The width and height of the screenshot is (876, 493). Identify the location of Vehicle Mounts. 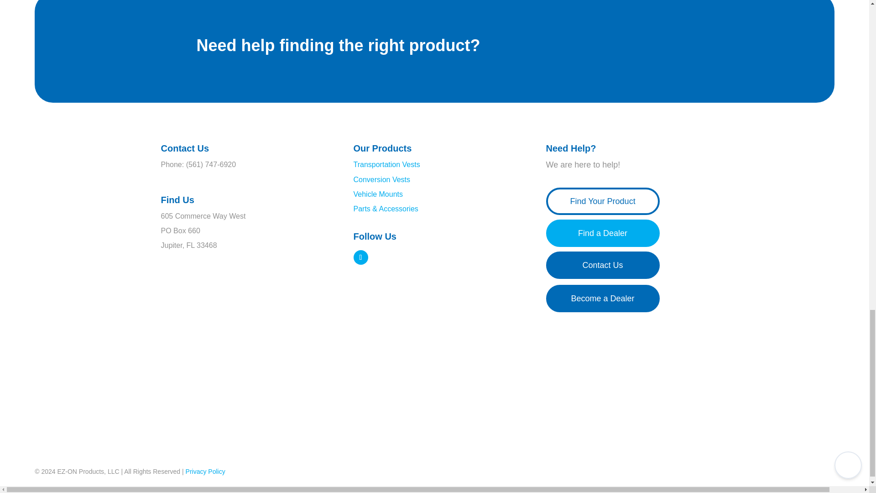
(378, 194).